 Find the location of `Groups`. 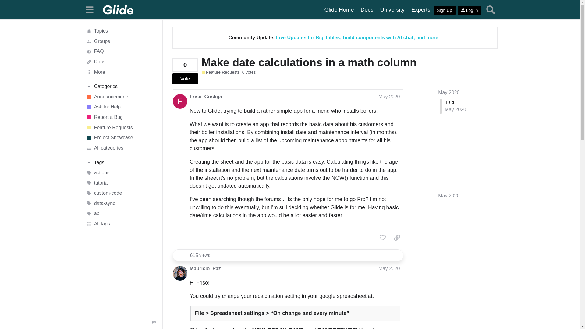

Groups is located at coordinates (121, 41).